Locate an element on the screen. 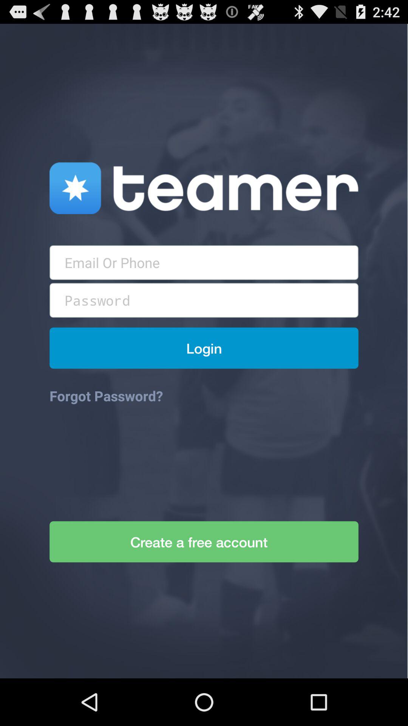  type password is located at coordinates (204, 300).